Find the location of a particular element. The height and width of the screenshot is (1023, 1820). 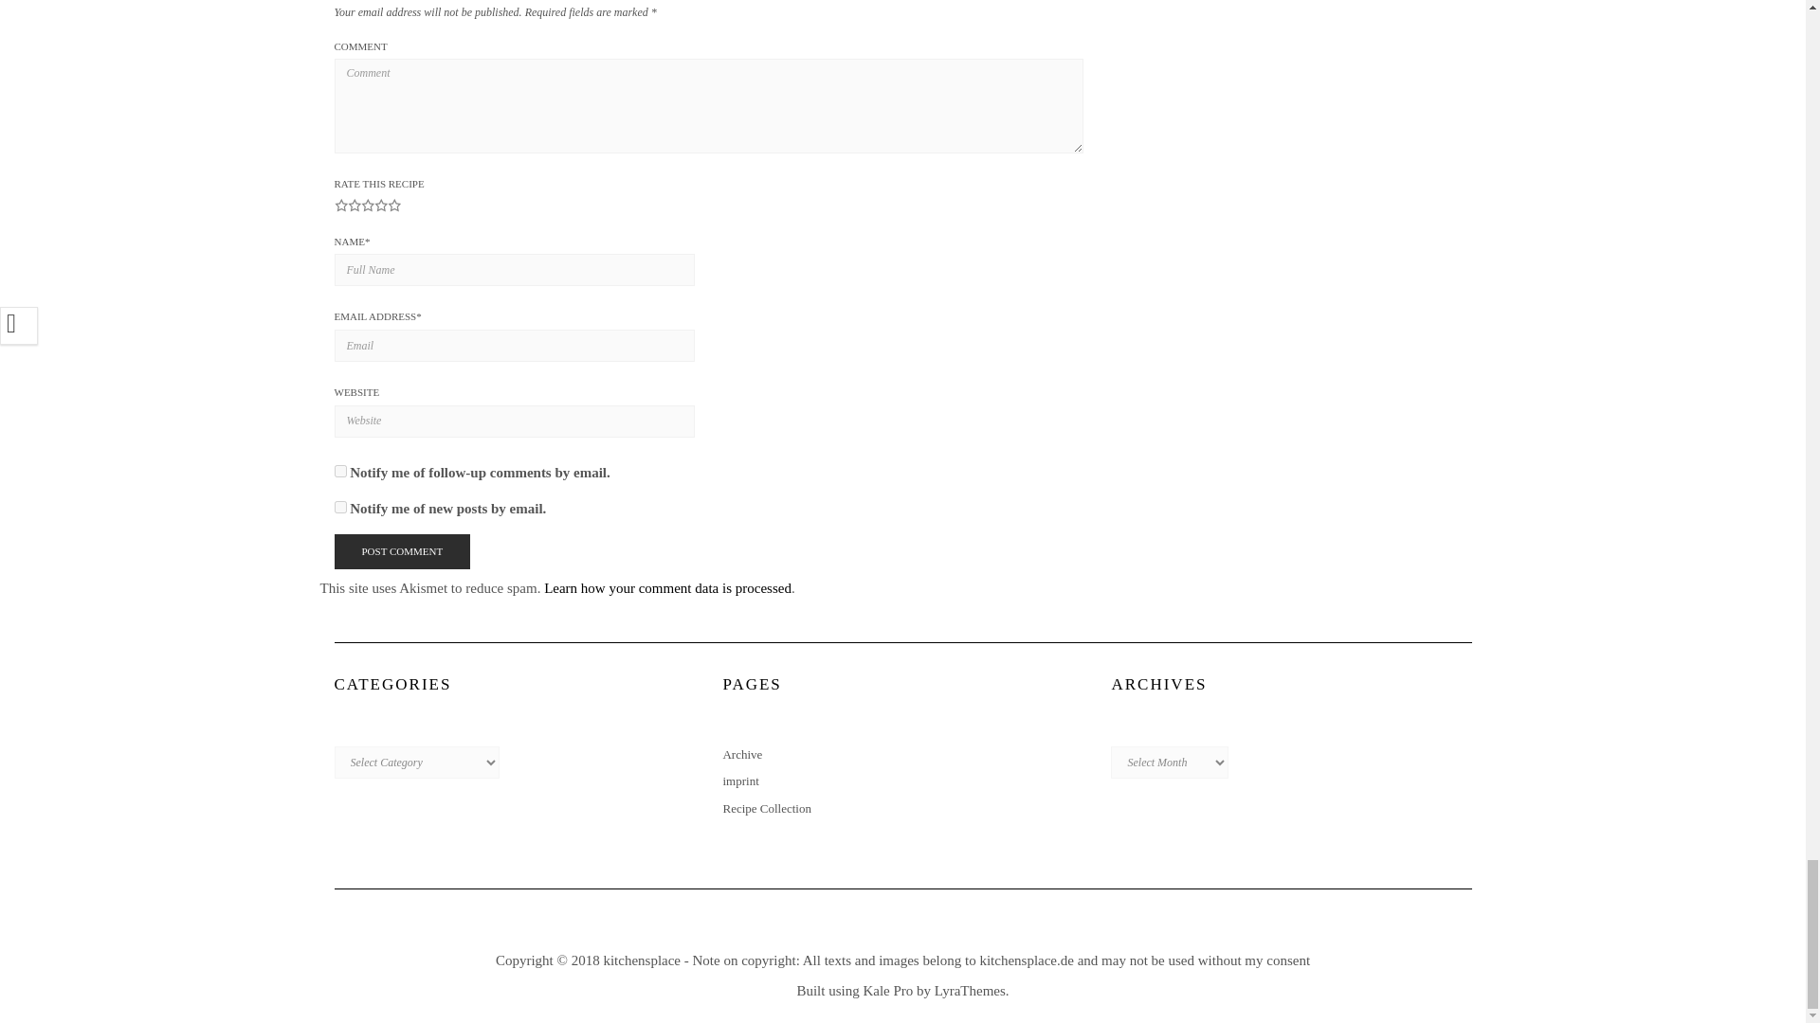

Post Comment is located at coordinates (401, 551).